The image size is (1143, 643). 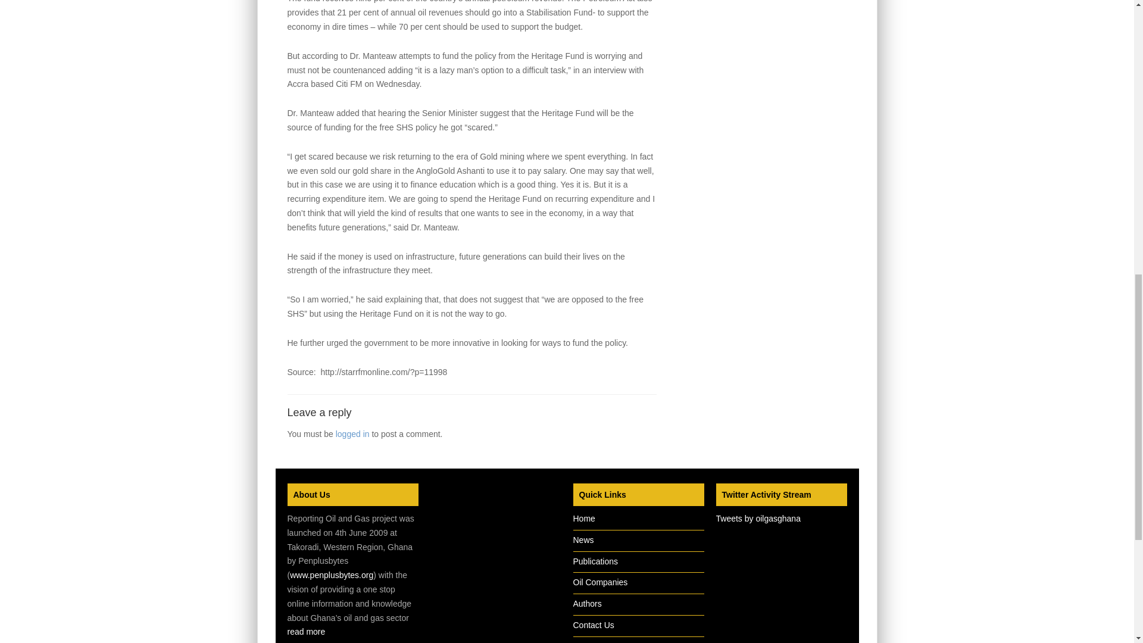 What do you see at coordinates (332, 575) in the screenshot?
I see `www.penplusbytes.org` at bounding box center [332, 575].